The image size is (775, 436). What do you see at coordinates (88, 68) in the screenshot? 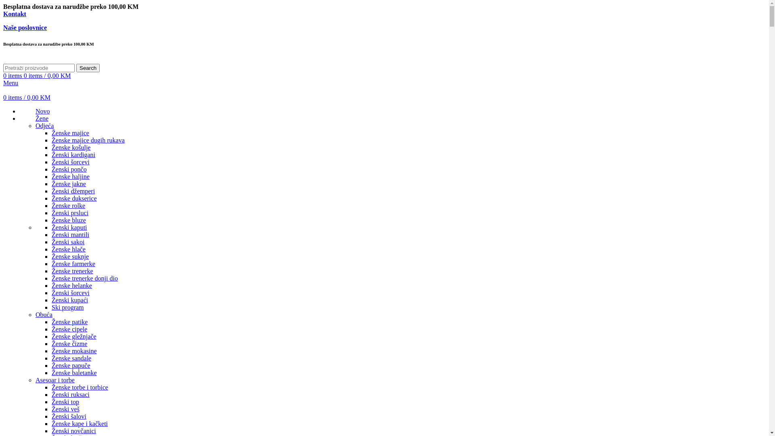
I see `Search` at bounding box center [88, 68].